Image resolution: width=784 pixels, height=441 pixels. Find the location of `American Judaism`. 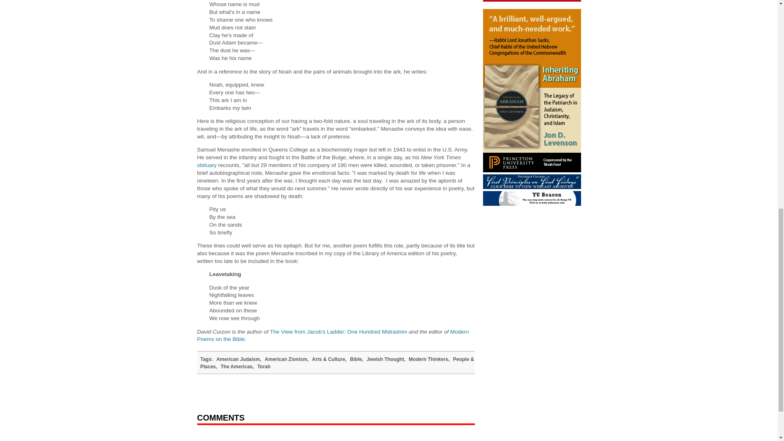

American Judaism is located at coordinates (238, 359).